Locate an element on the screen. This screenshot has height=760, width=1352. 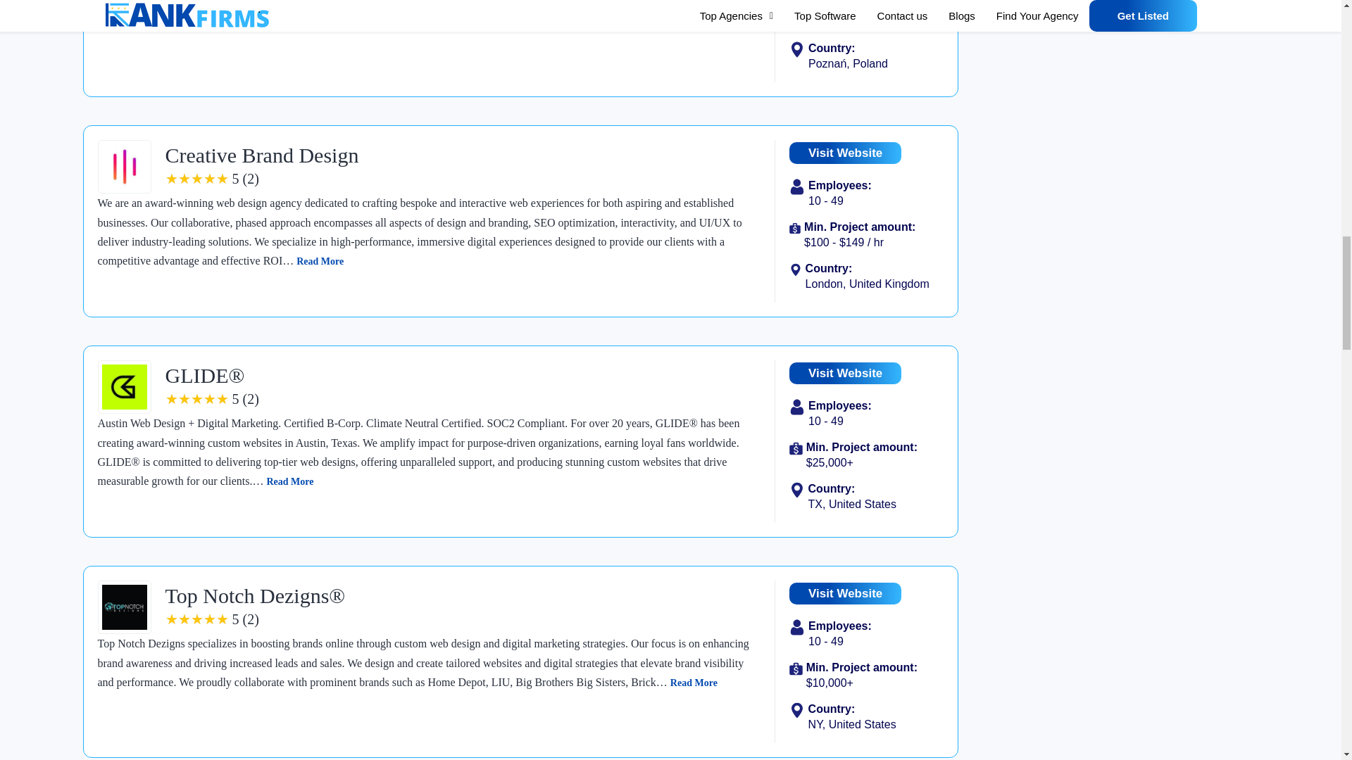
Visit Website is located at coordinates (845, 153).